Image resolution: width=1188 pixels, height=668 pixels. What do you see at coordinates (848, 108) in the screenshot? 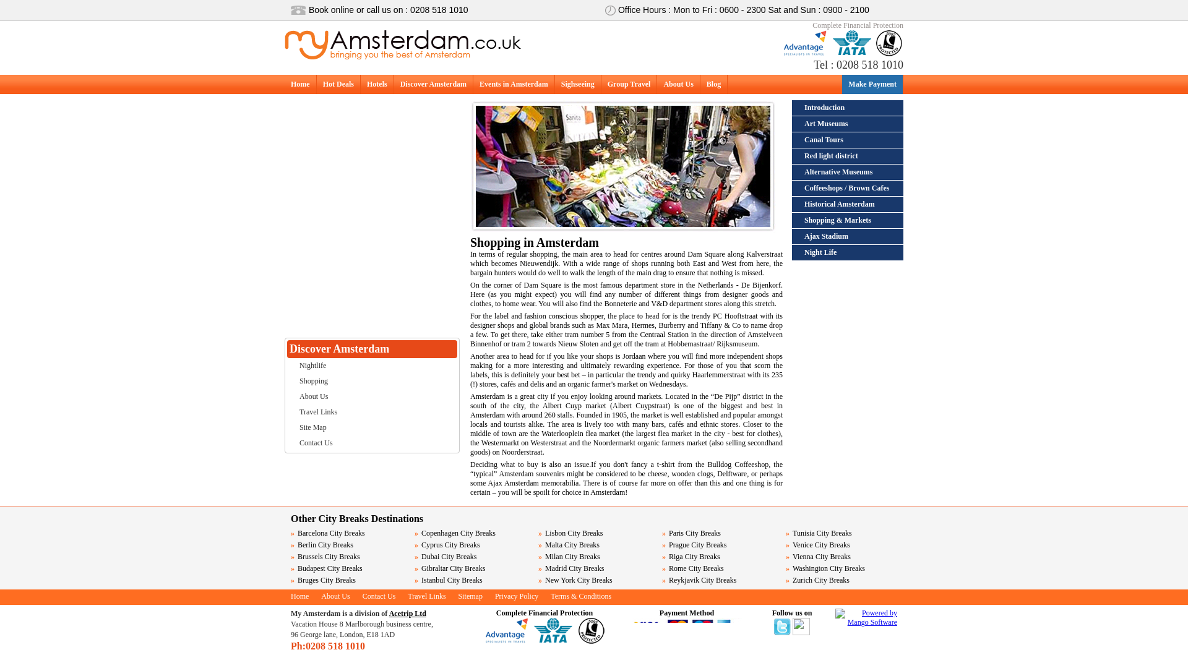
I see `Introduction` at bounding box center [848, 108].